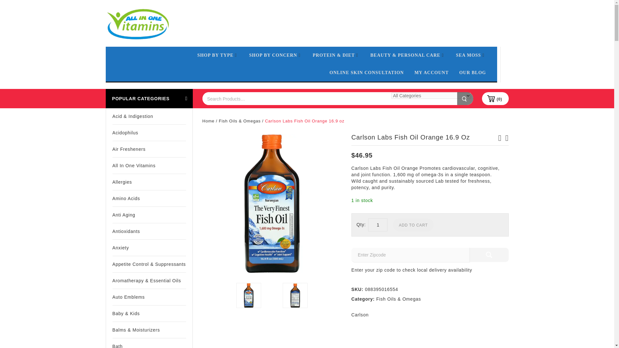 Image resolution: width=619 pixels, height=348 pixels. I want to click on Search for:, so click(296, 99).